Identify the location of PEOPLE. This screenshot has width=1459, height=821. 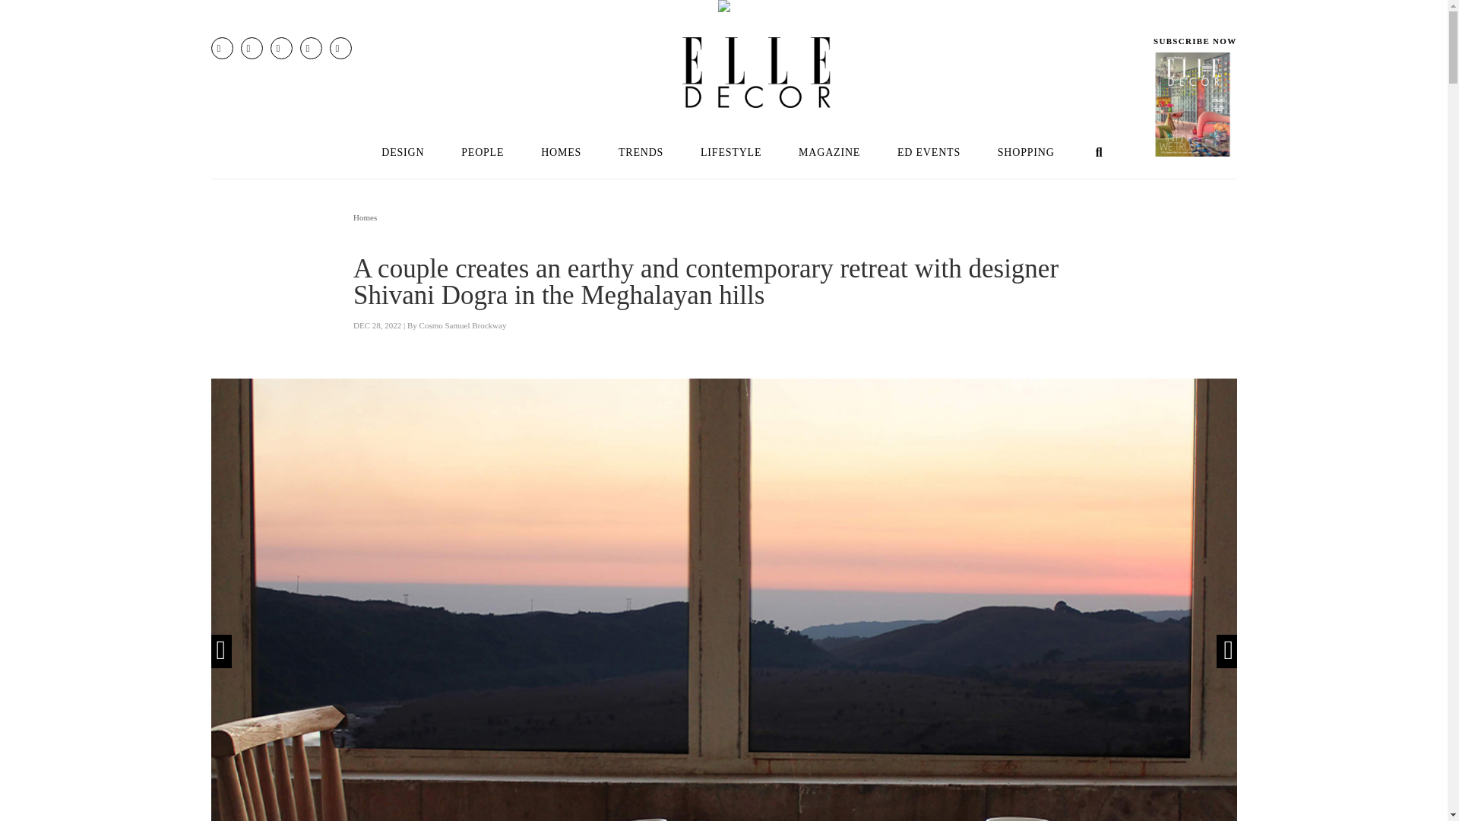
(483, 152).